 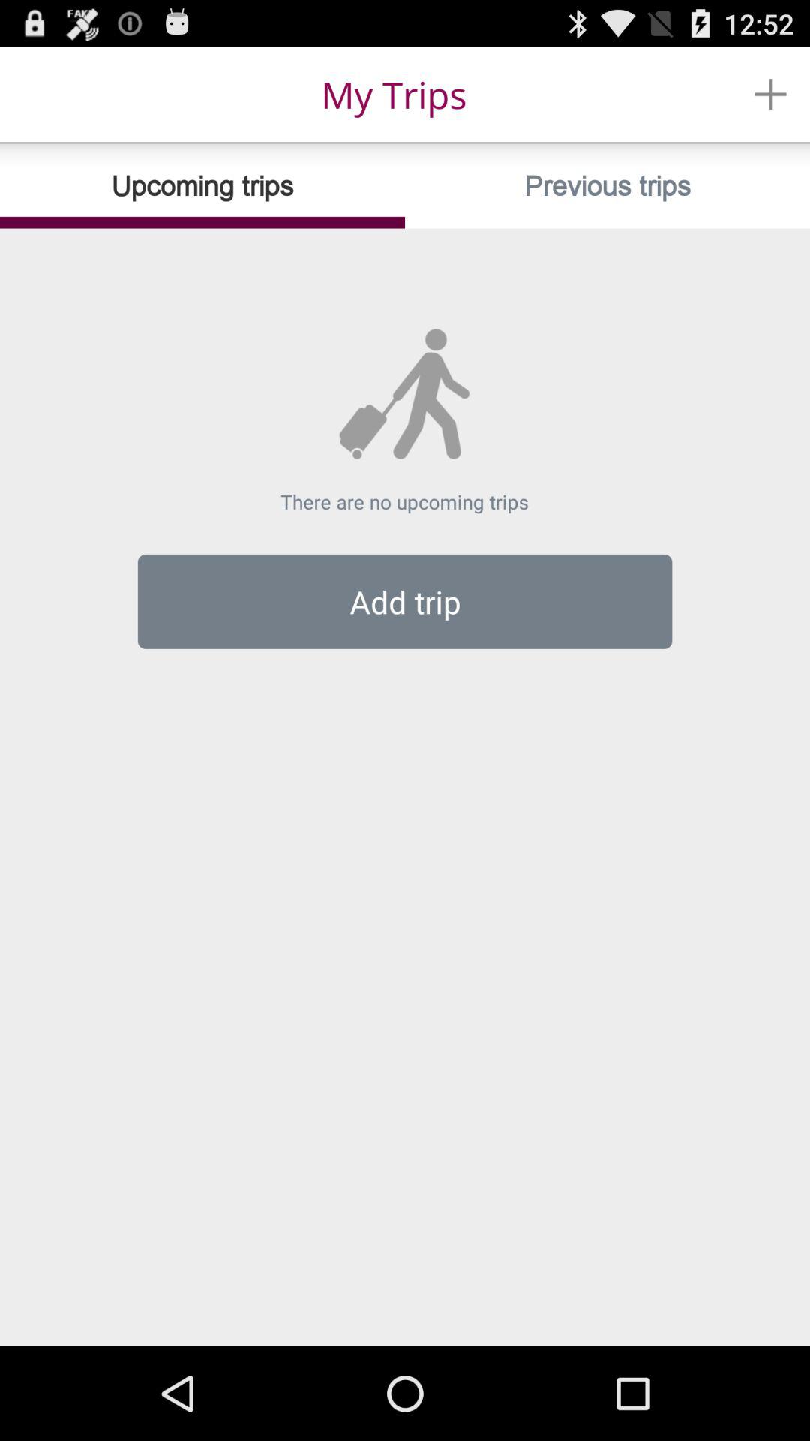 I want to click on press the icon to the right of upcoming trips item, so click(x=607, y=186).